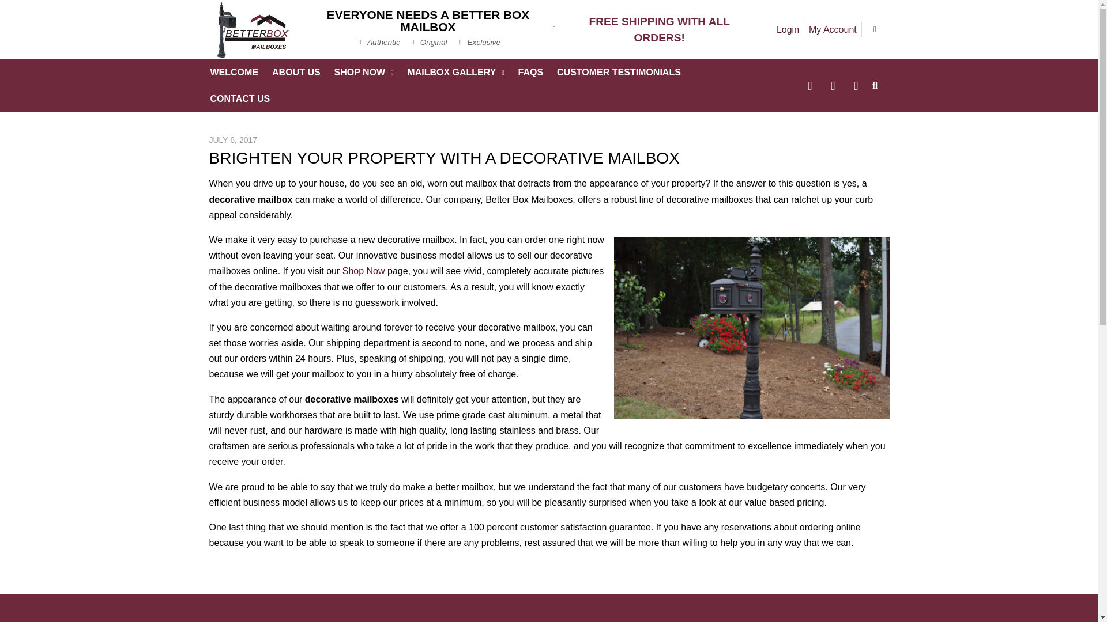  Describe the element at coordinates (455, 73) in the screenshot. I see `MAILBOX GALLERY` at that location.